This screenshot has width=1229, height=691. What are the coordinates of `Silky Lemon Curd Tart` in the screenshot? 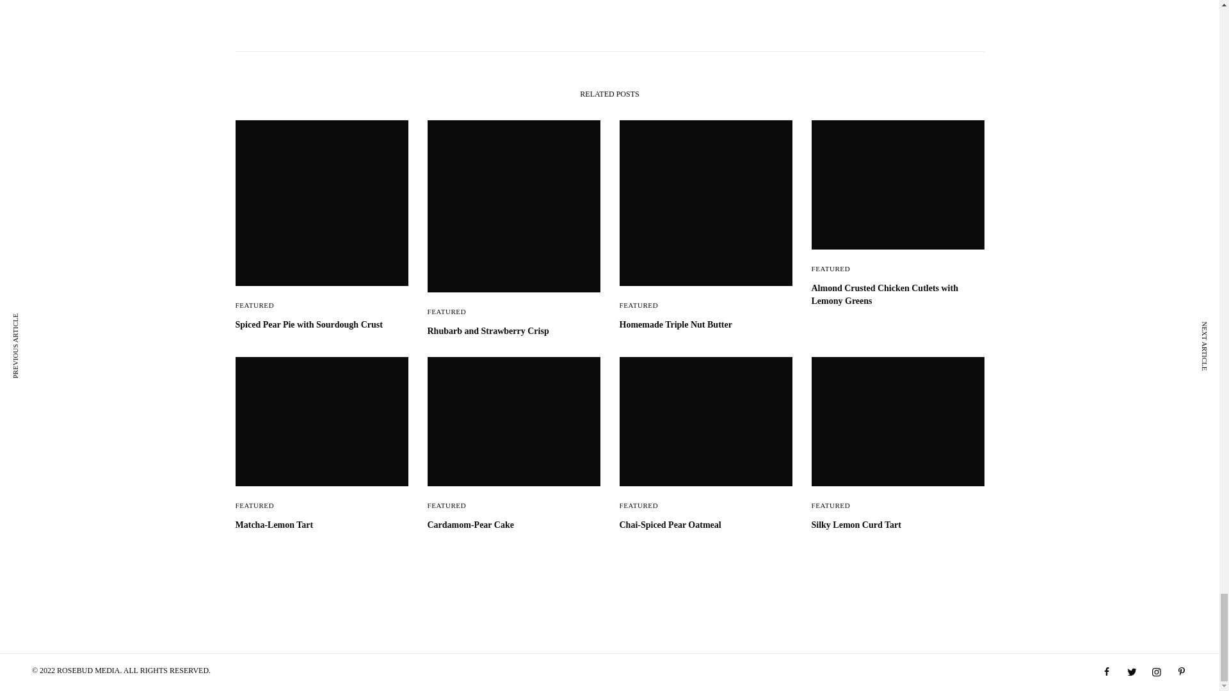 It's located at (897, 525).